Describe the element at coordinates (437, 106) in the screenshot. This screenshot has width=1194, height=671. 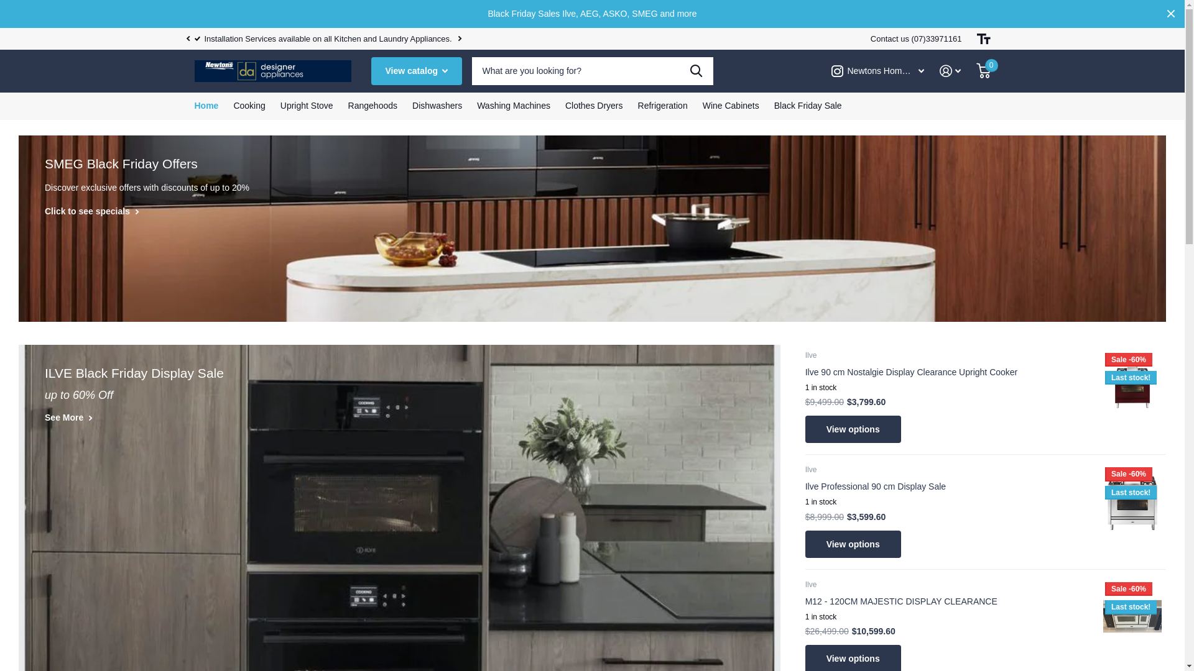
I see `Dishwashers` at that location.